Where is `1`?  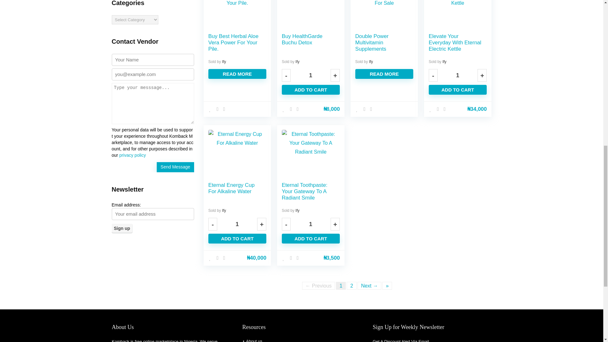 1 is located at coordinates (310, 75).